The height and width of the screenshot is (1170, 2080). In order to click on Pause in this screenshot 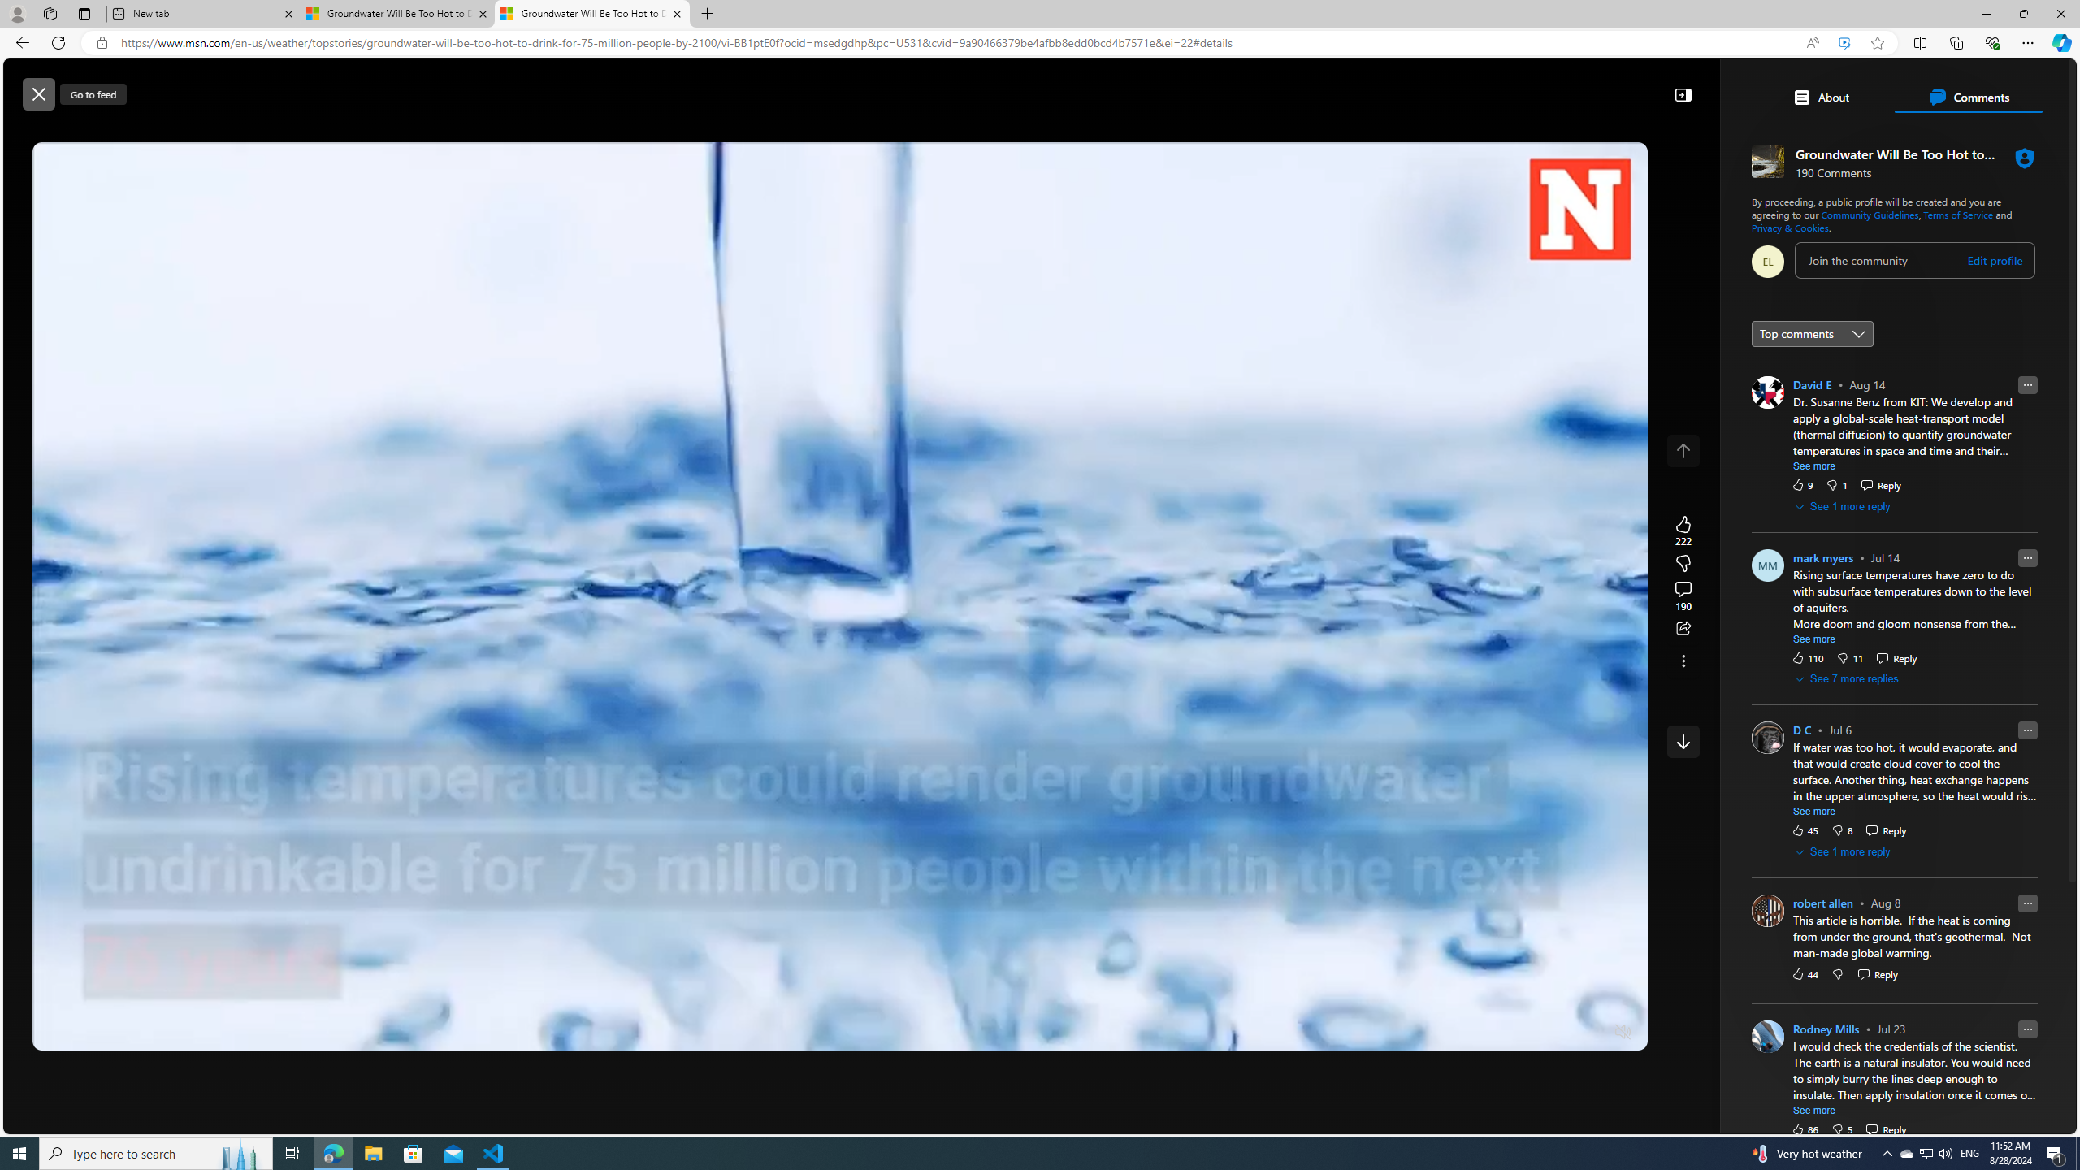, I will do `click(57, 1033)`.